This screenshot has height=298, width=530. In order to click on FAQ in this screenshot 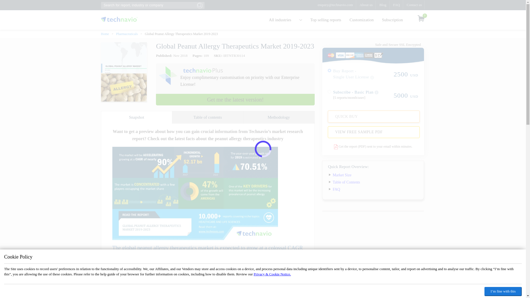, I will do `click(396, 5)`.